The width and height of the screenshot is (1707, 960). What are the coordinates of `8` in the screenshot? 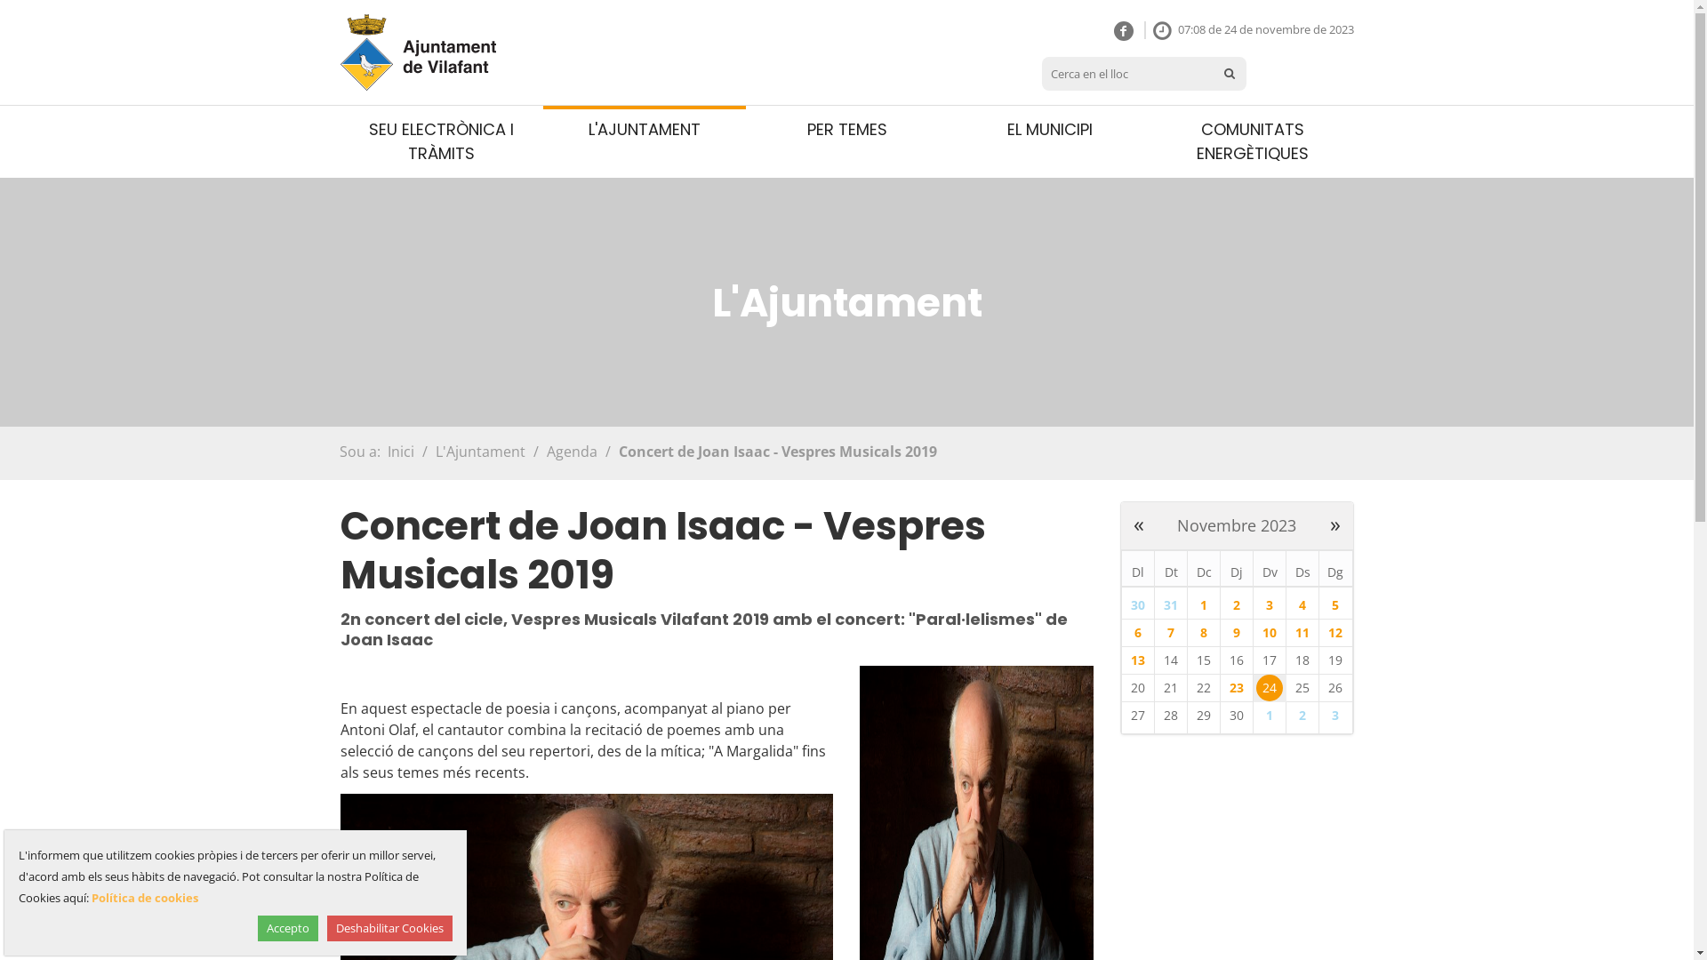 It's located at (1204, 633).